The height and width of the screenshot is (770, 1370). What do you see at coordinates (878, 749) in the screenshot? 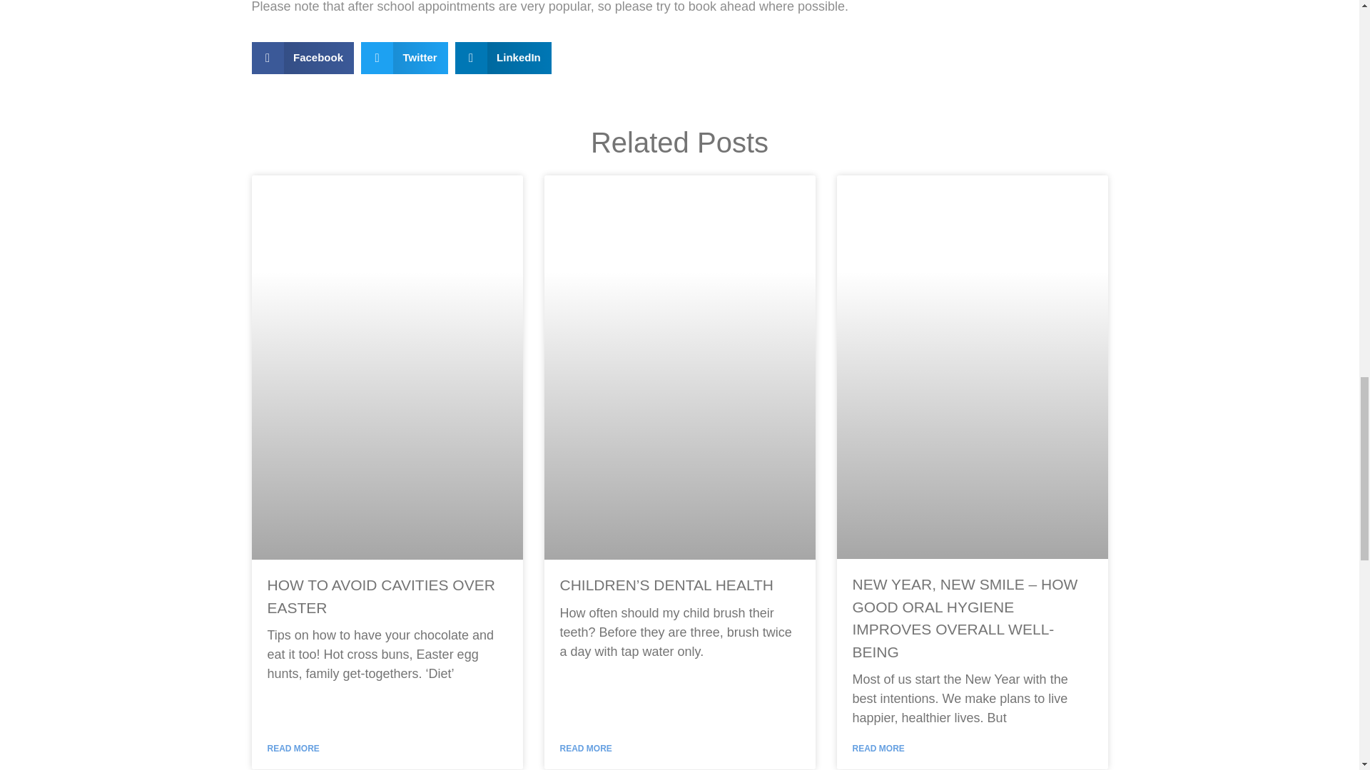
I see `READ MORE` at bounding box center [878, 749].